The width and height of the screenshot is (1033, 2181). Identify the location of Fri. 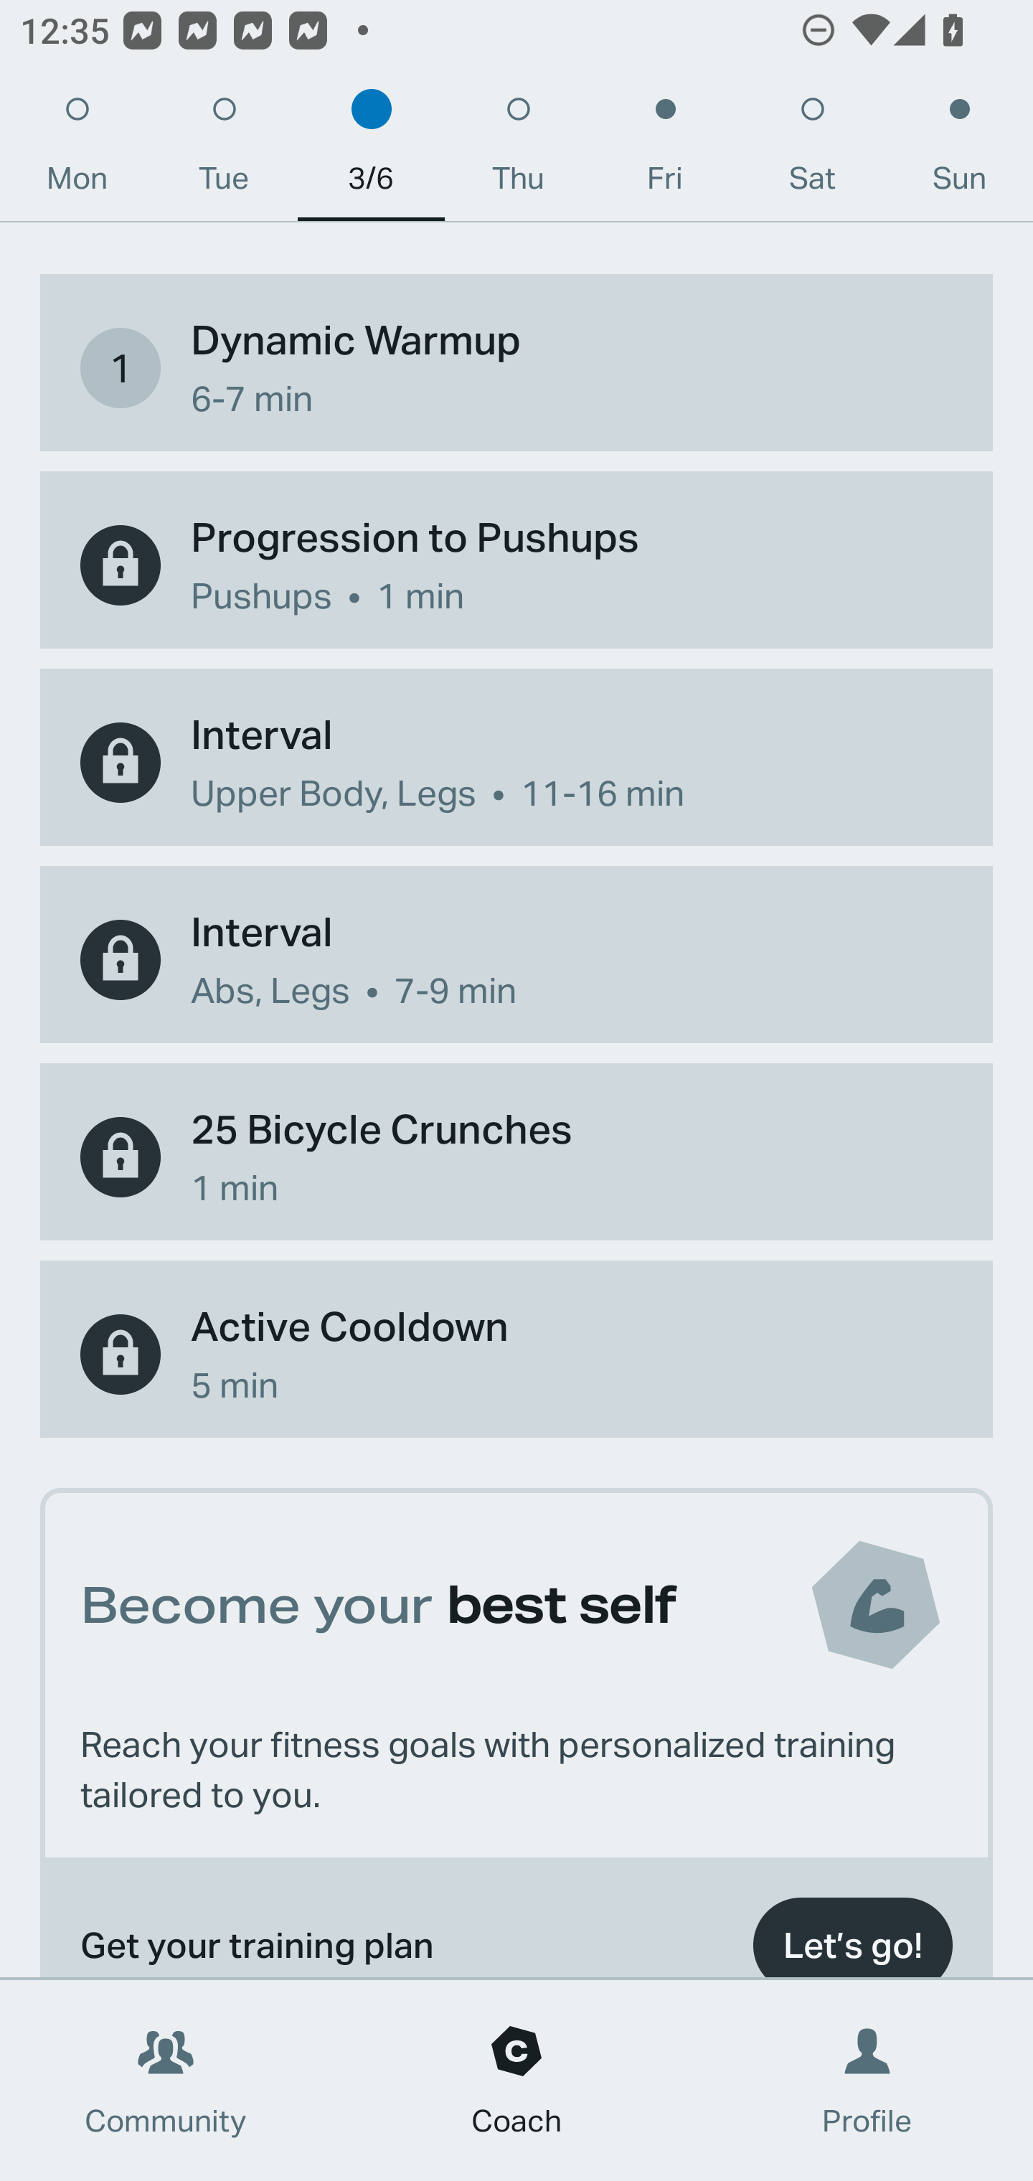
(665, 151).